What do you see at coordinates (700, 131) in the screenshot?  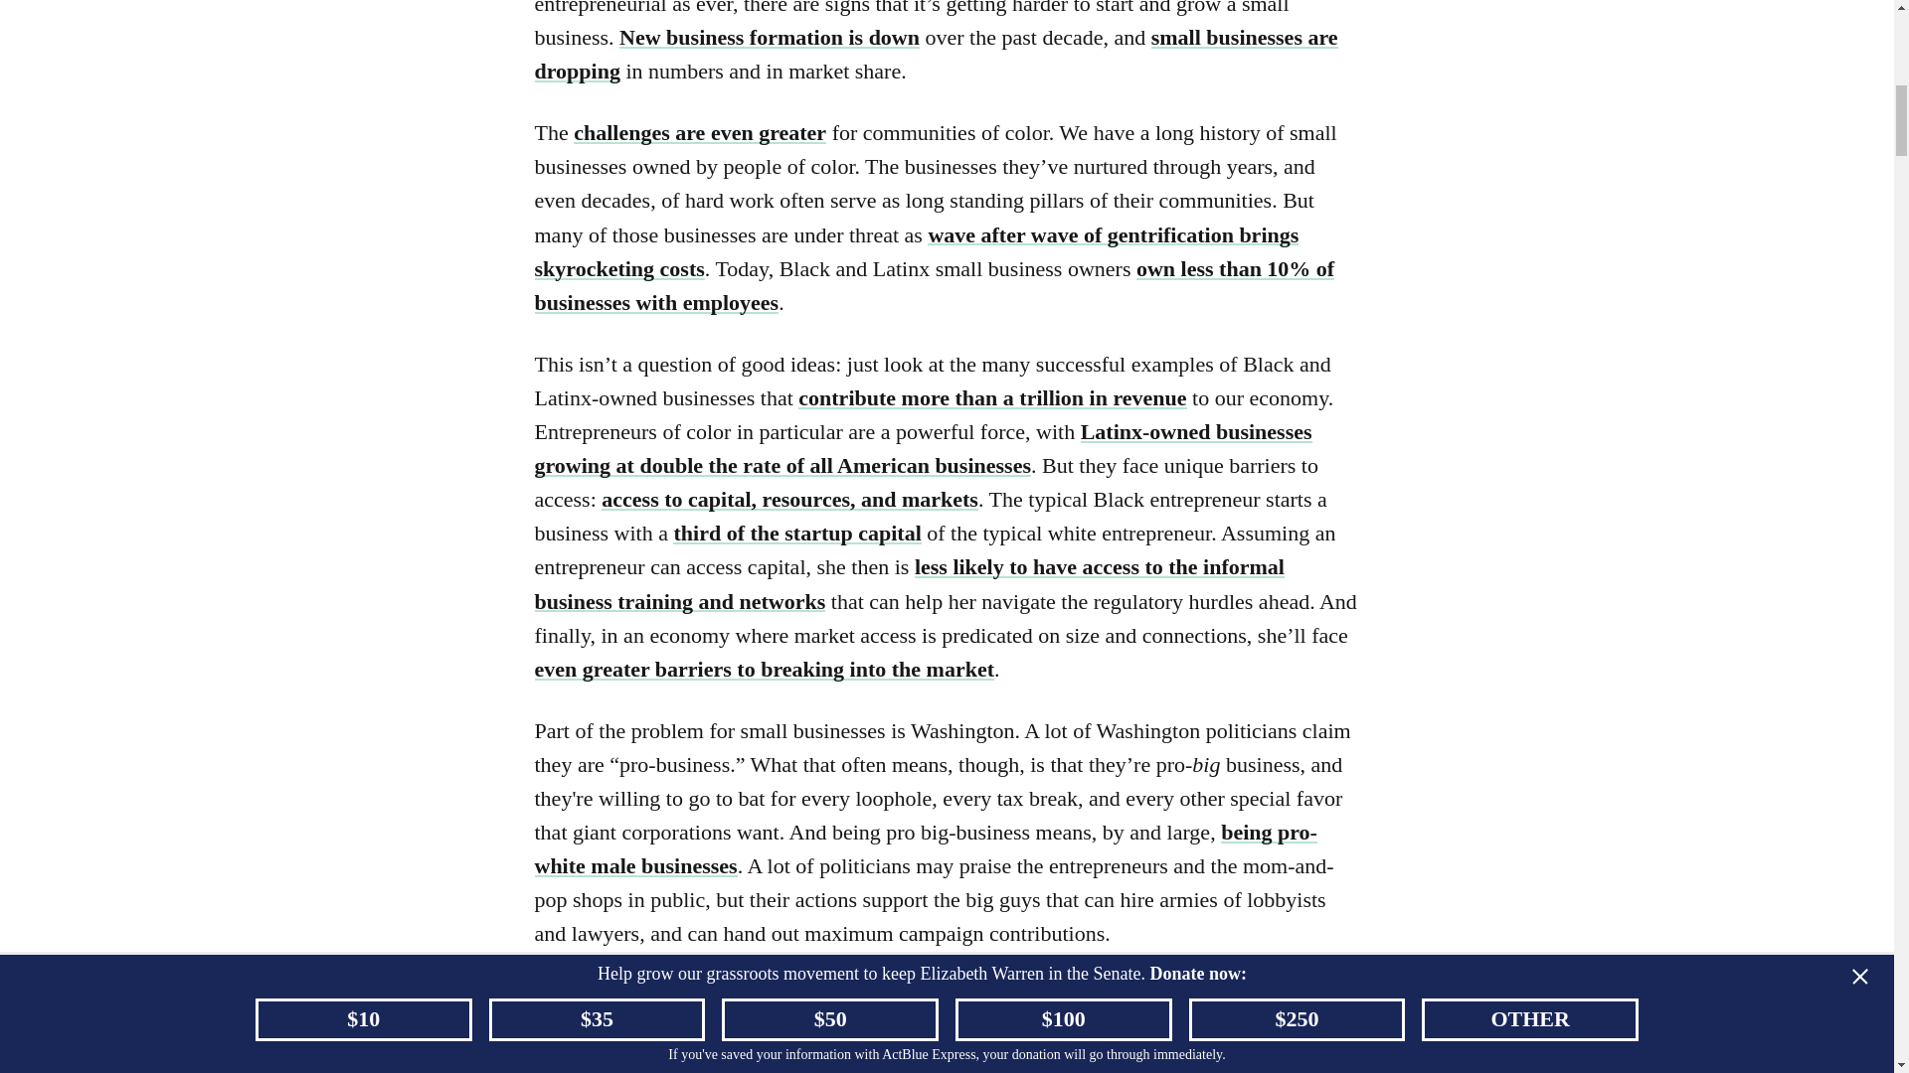 I see `challenges are even greater` at bounding box center [700, 131].